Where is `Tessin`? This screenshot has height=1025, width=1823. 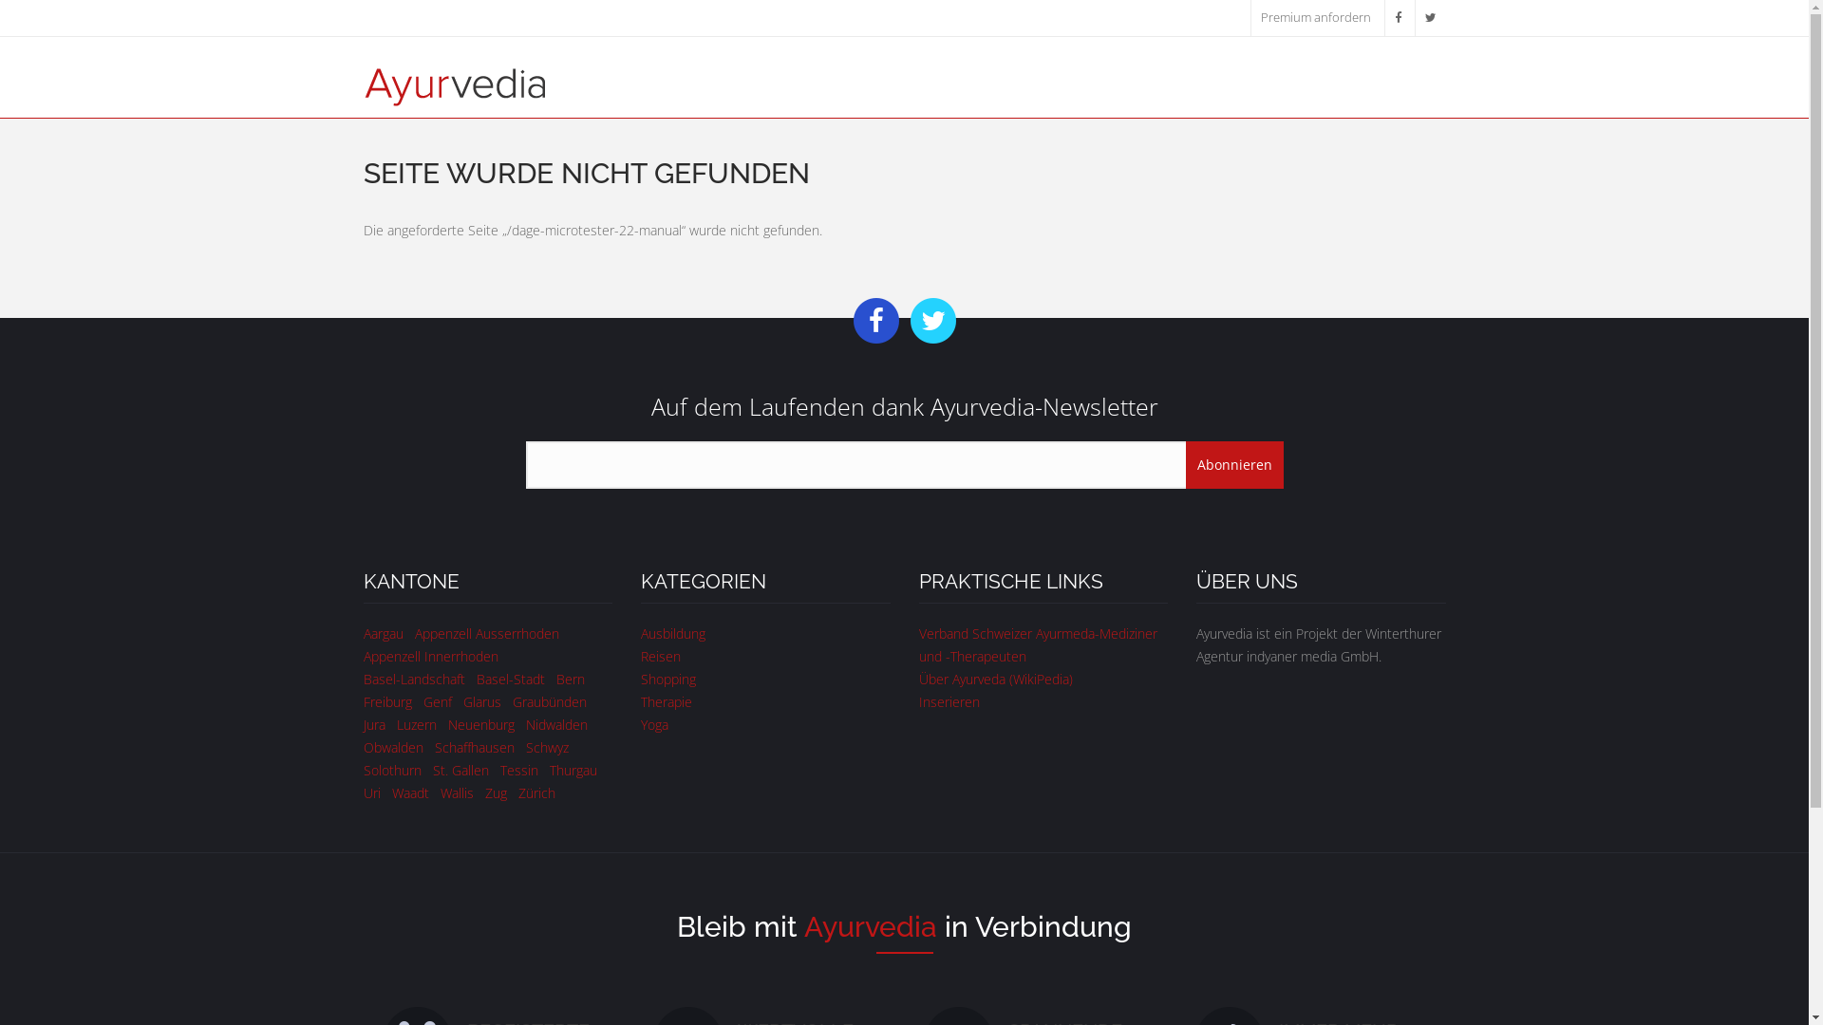
Tessin is located at coordinates (518, 771).